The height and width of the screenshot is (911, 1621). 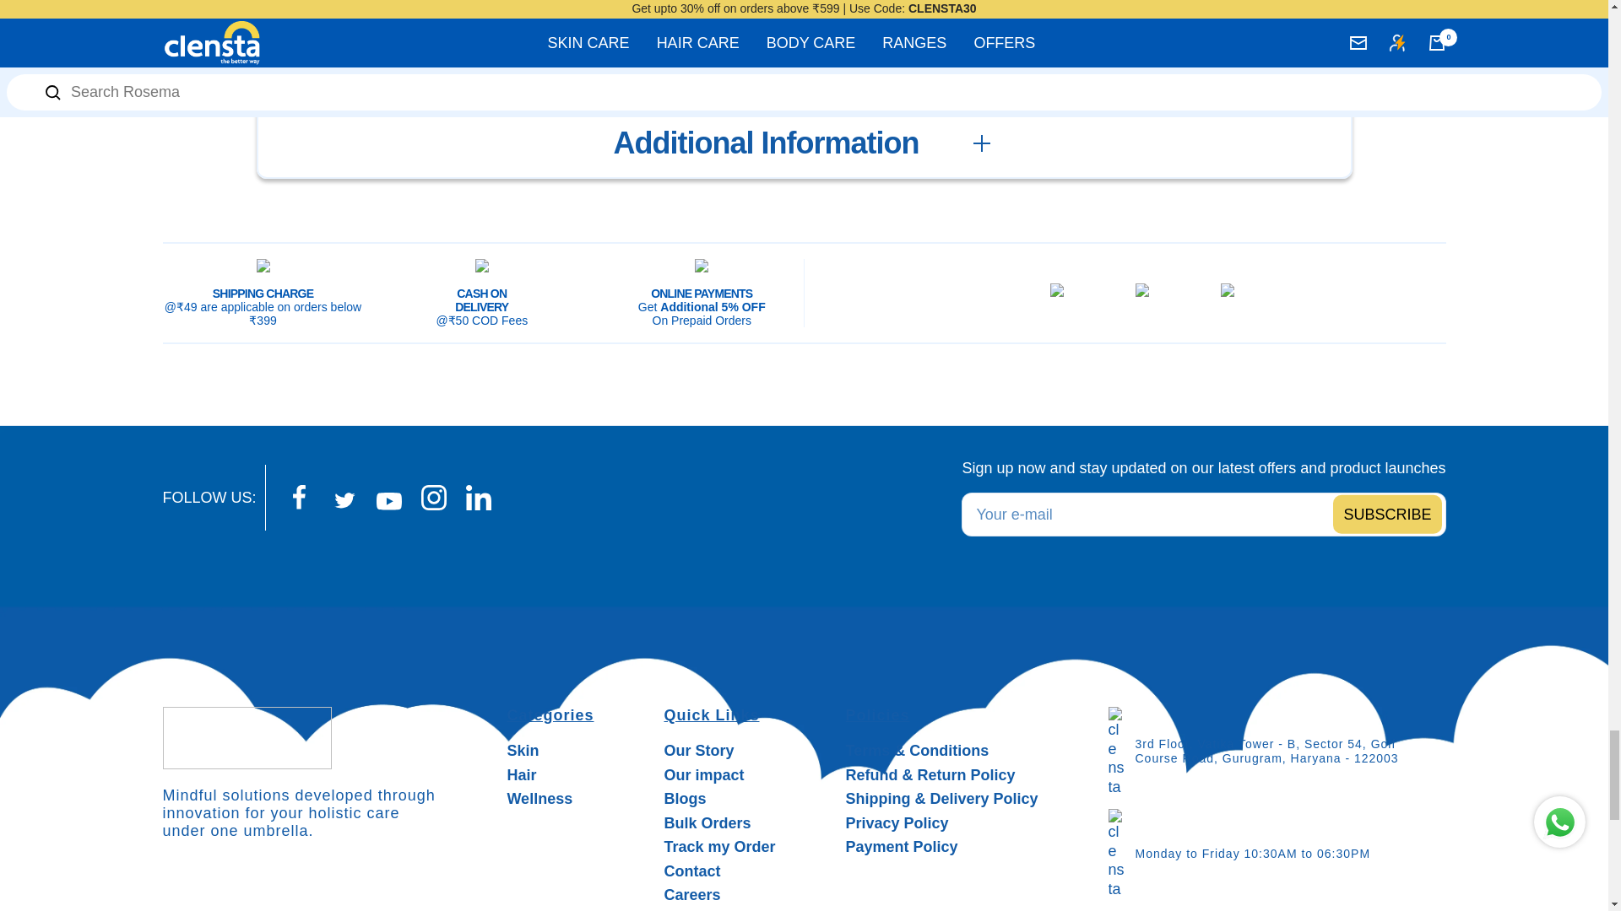 What do you see at coordinates (1386, 514) in the screenshot?
I see `Register` at bounding box center [1386, 514].